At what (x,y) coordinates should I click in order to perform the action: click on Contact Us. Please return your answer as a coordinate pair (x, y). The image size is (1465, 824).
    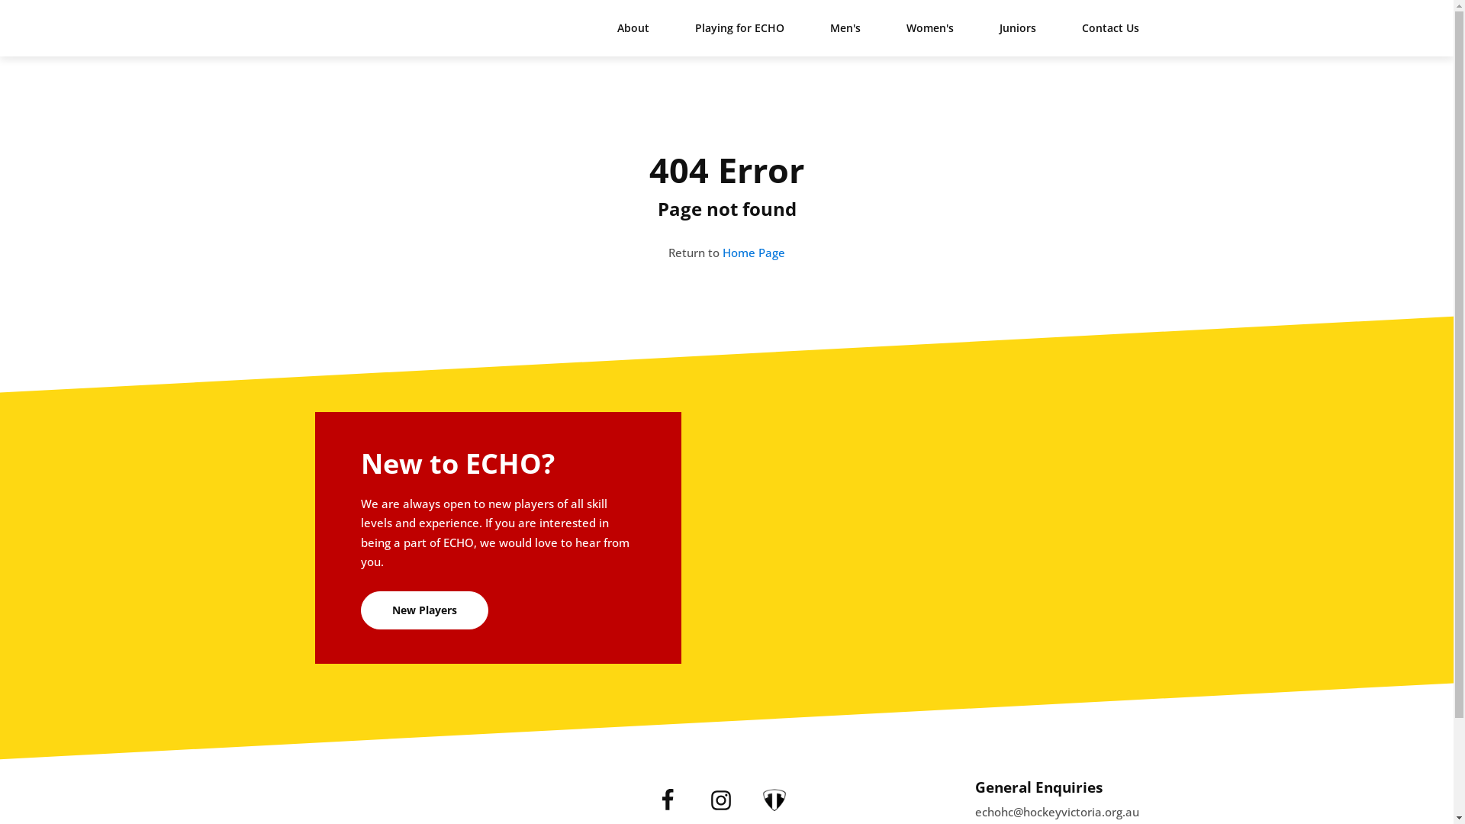
    Looking at the image, I should click on (1111, 28).